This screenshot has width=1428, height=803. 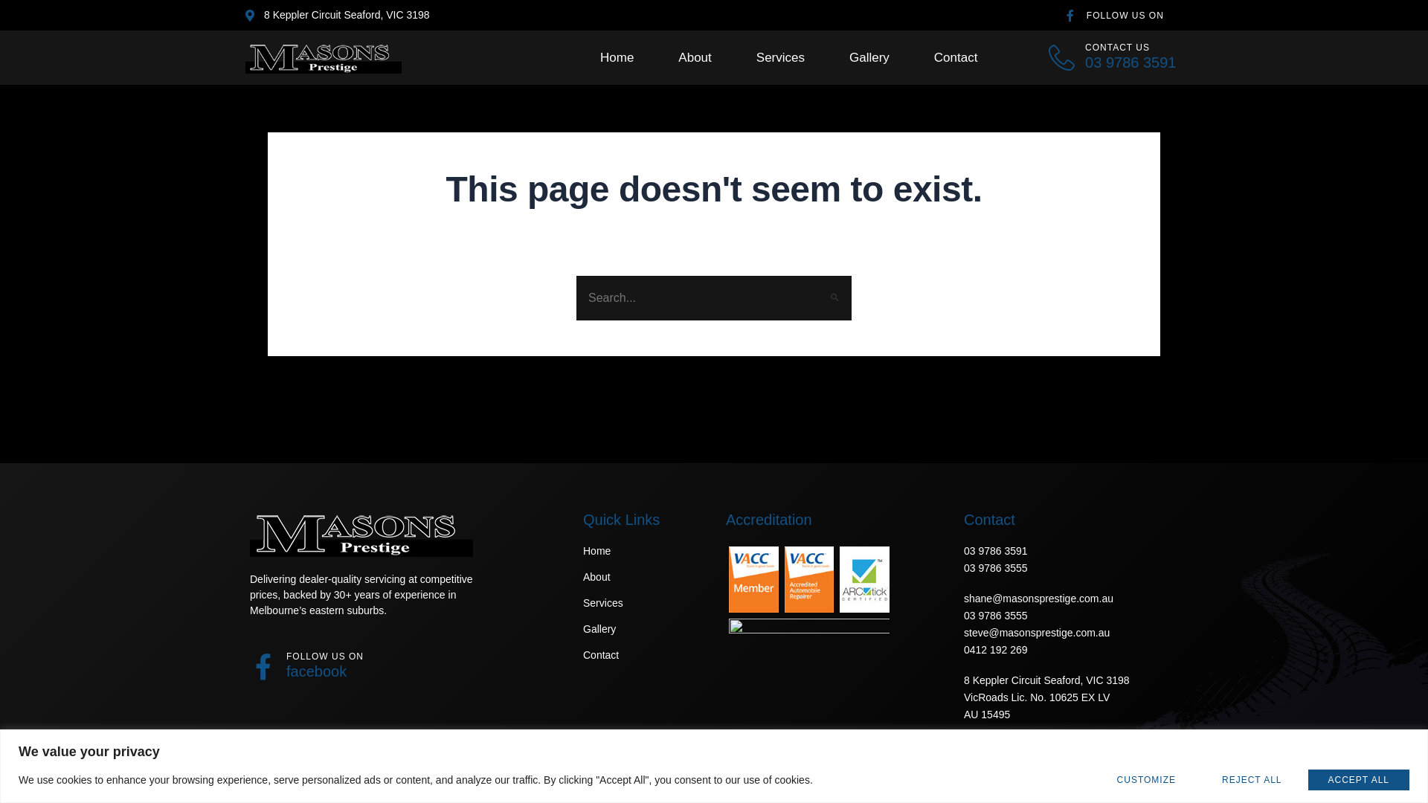 What do you see at coordinates (1359, 779) in the screenshot?
I see `ACCEPT ALL` at bounding box center [1359, 779].